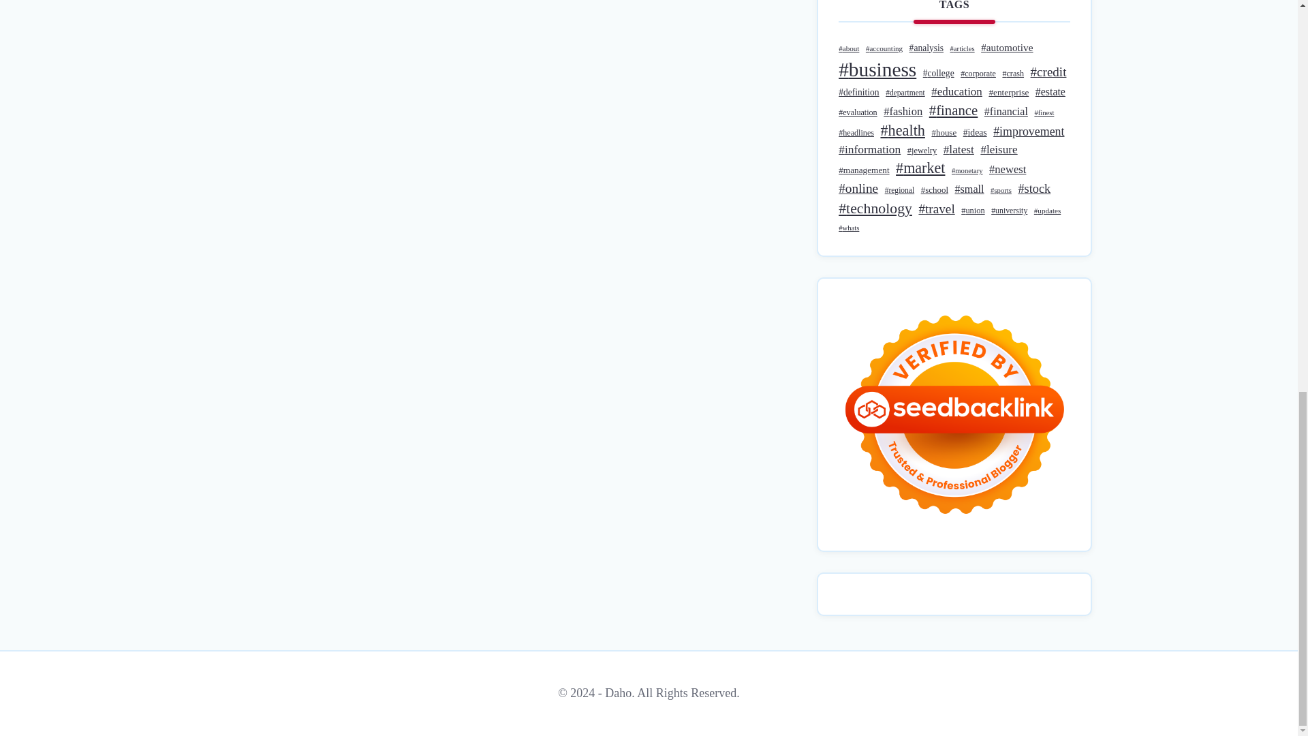 The height and width of the screenshot is (736, 1308). What do you see at coordinates (954, 414) in the screenshot?
I see `Seedbacklink` at bounding box center [954, 414].